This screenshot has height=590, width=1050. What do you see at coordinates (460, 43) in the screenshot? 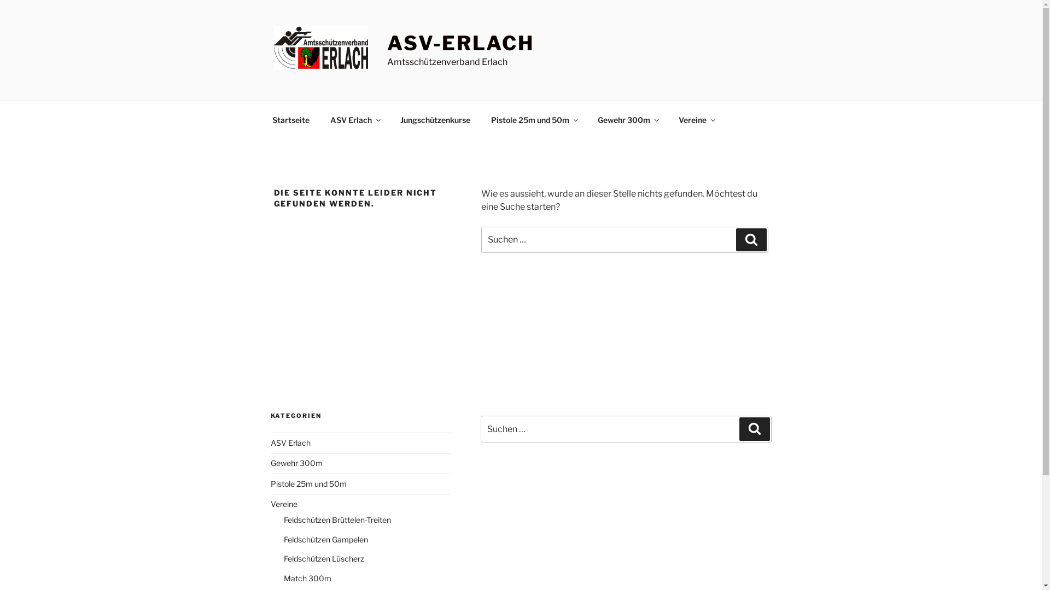
I see `ASV-ERLACH` at bounding box center [460, 43].